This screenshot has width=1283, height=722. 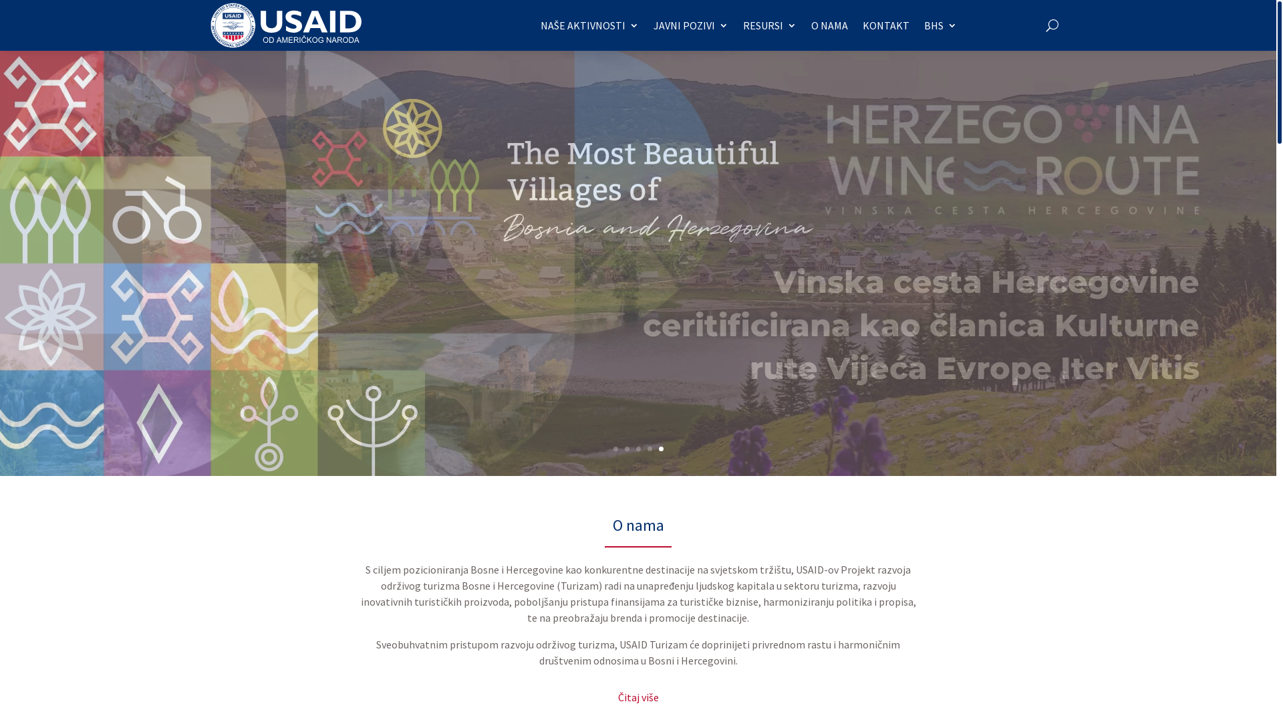 I want to click on 1, so click(x=616, y=449).